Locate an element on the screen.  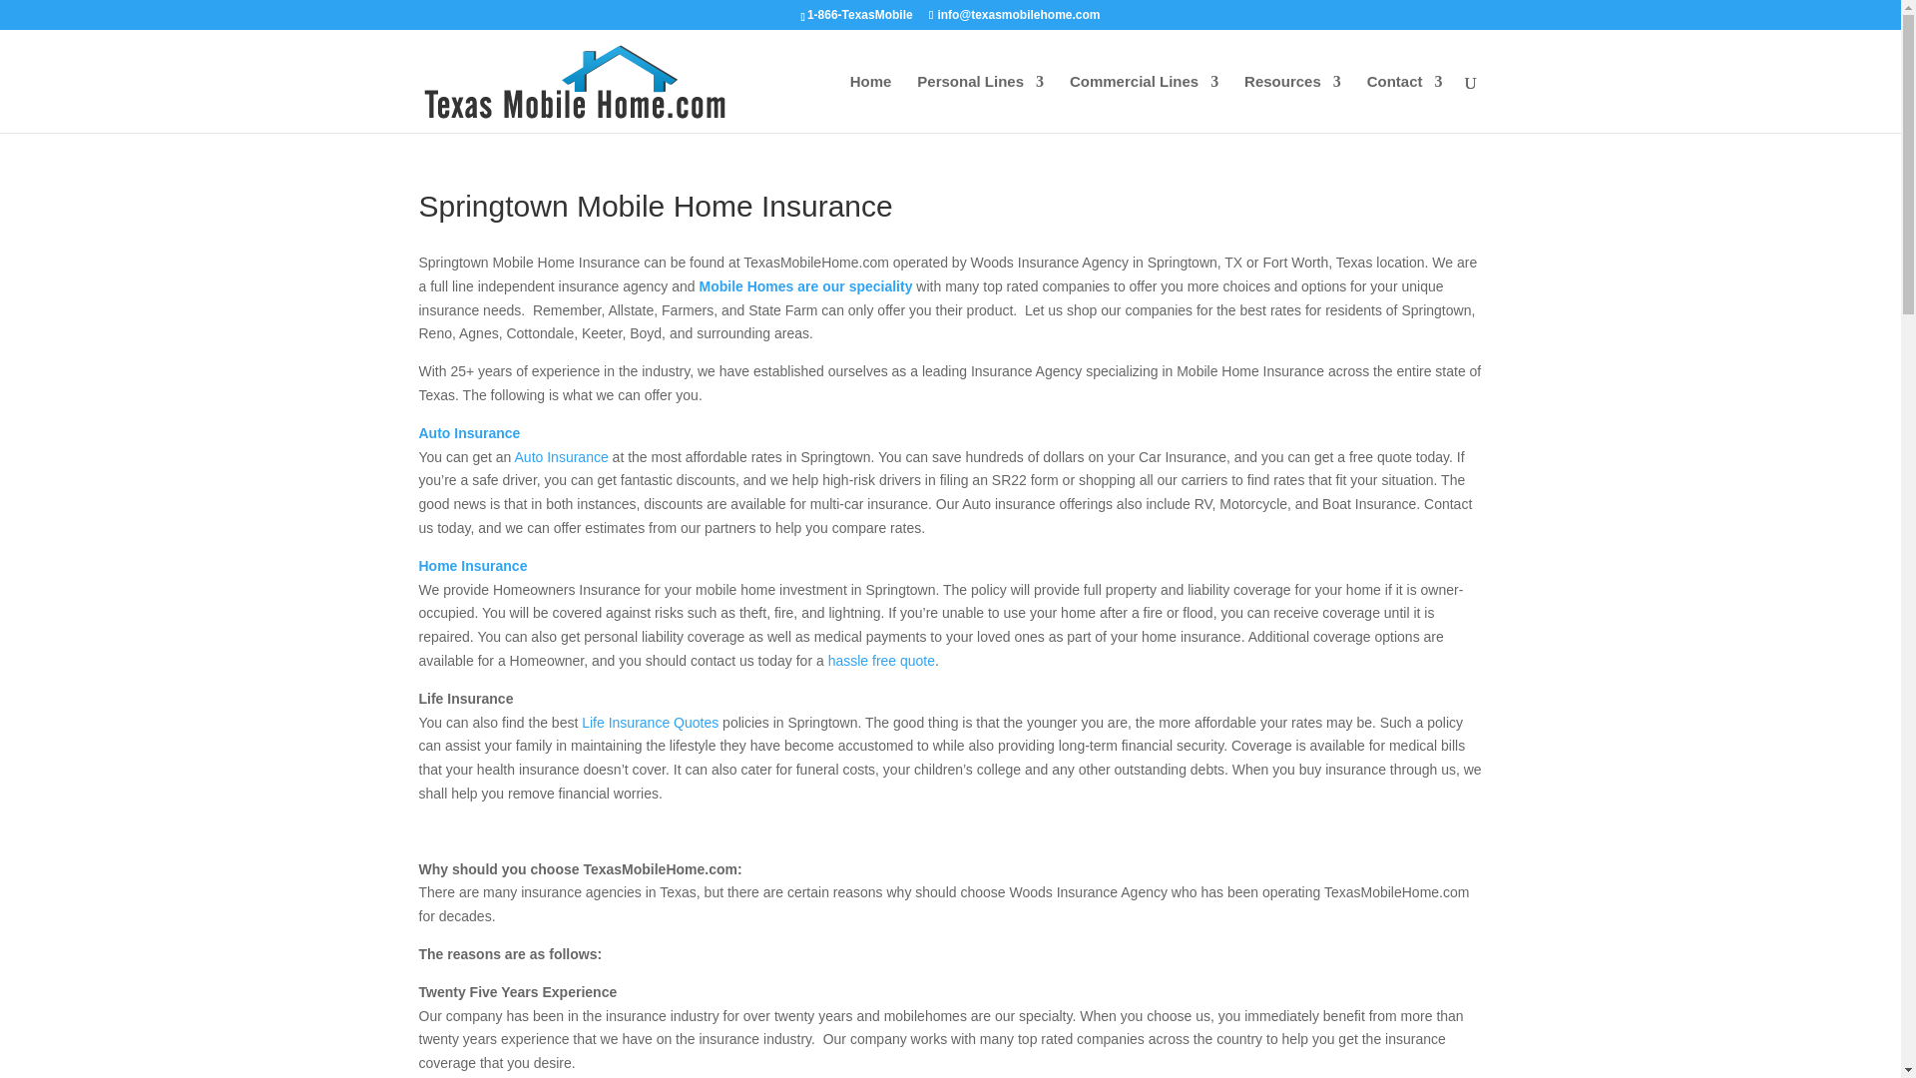
Personal Lines is located at coordinates (980, 103).